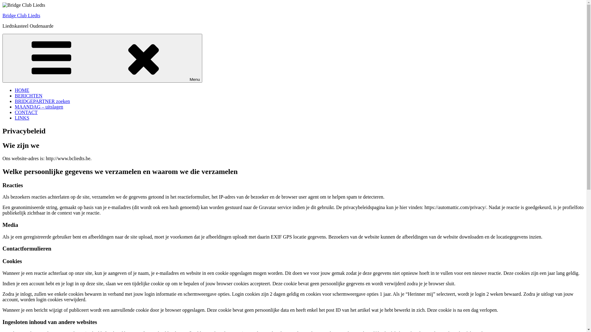 The image size is (591, 332). What do you see at coordinates (29, 96) in the screenshot?
I see `BERICHTEN` at bounding box center [29, 96].